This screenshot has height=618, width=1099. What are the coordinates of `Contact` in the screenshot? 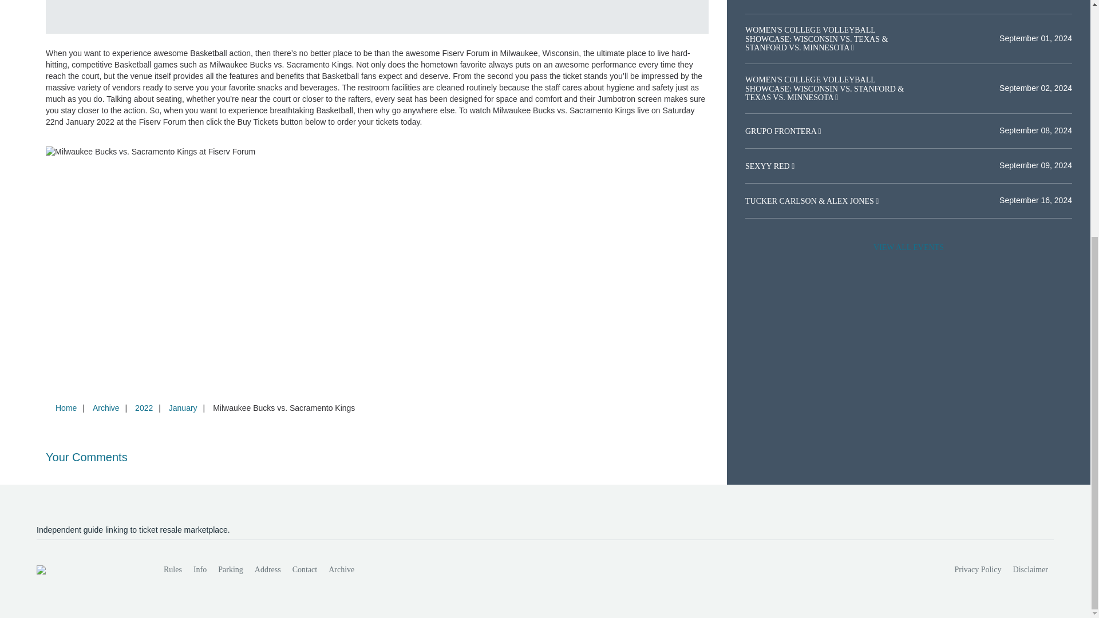 It's located at (305, 570).